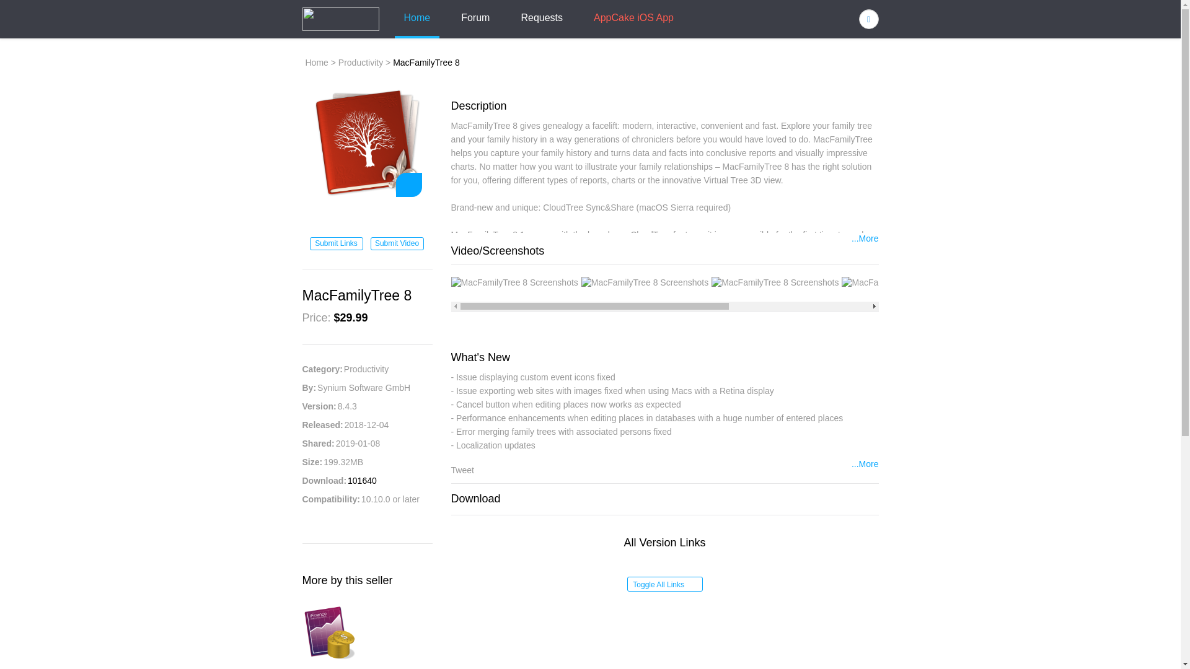 This screenshot has height=669, width=1190. I want to click on MacFamilyTree 8 Screenshots, so click(514, 282).